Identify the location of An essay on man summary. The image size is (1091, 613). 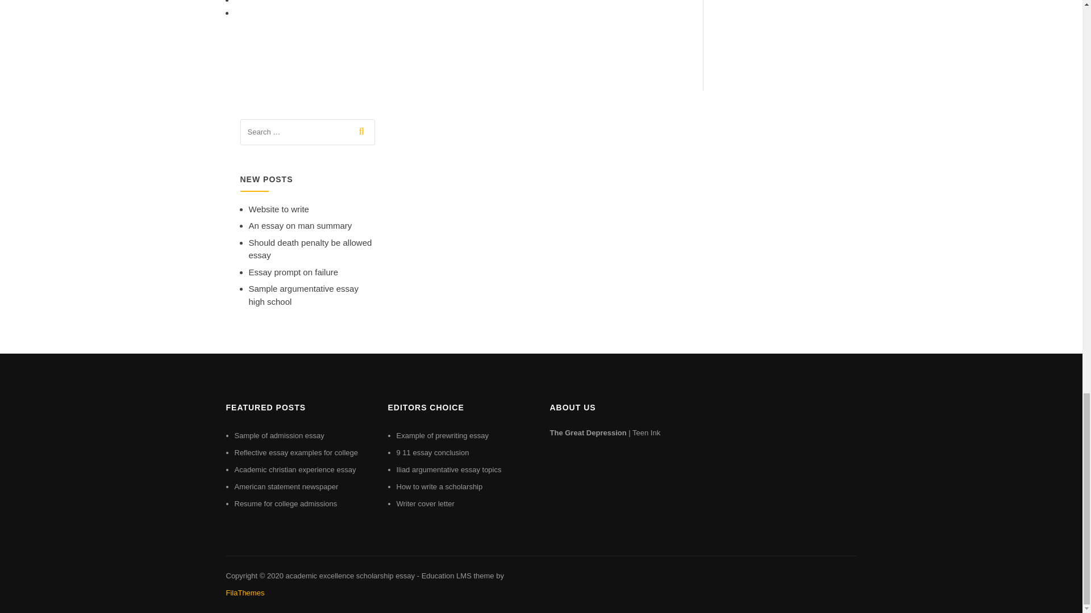
(300, 225).